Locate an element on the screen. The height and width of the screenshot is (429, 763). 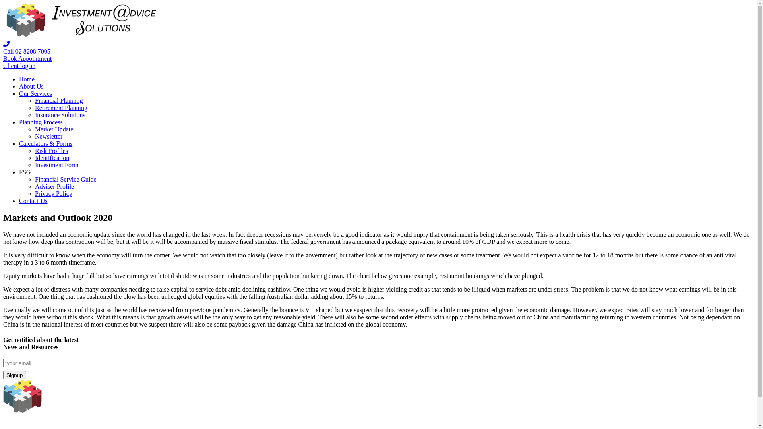
Planning Process is located at coordinates (41, 122).